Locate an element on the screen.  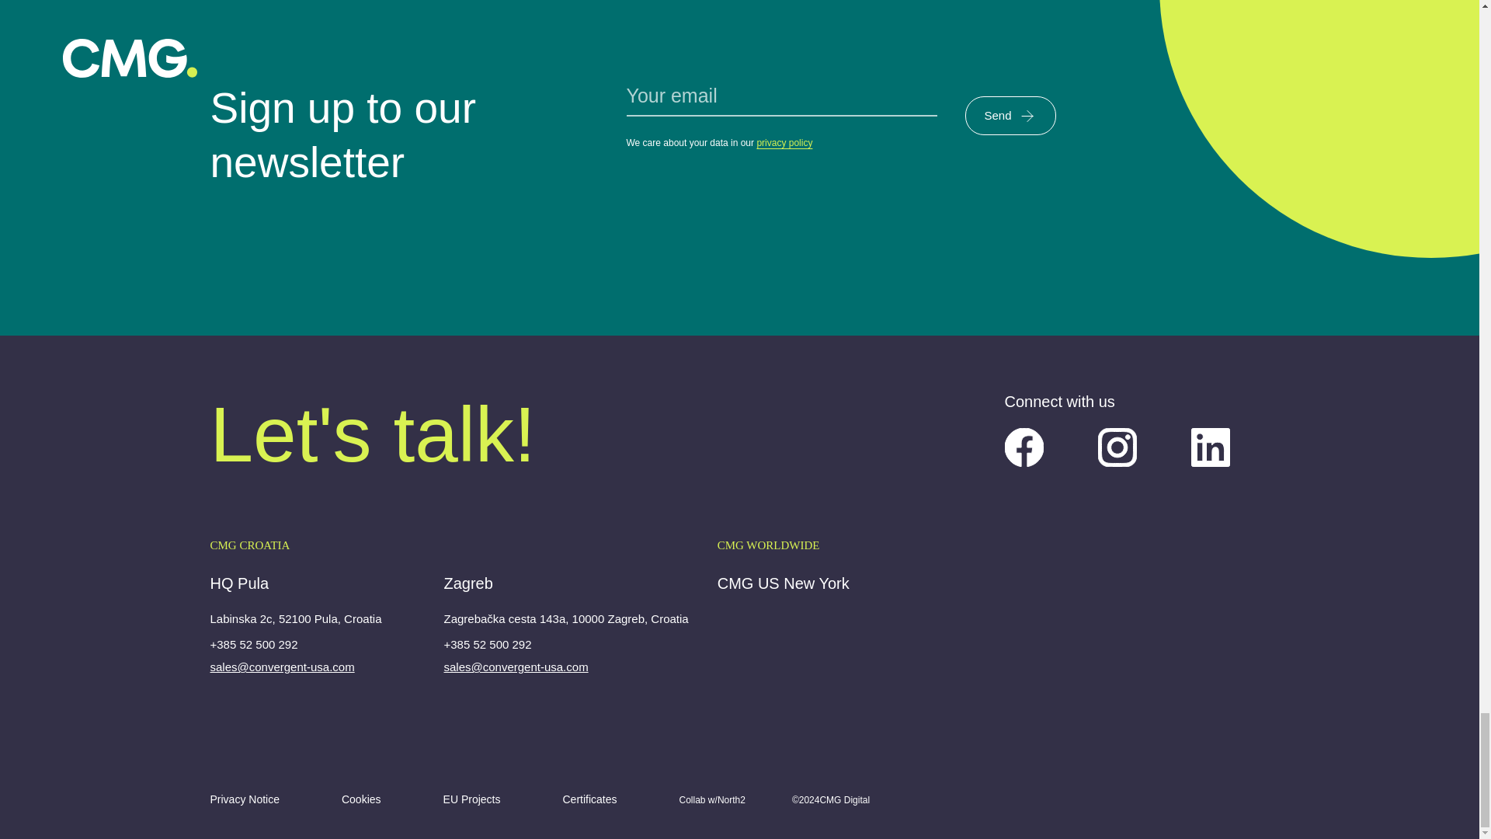
Certificates is located at coordinates (589, 799).